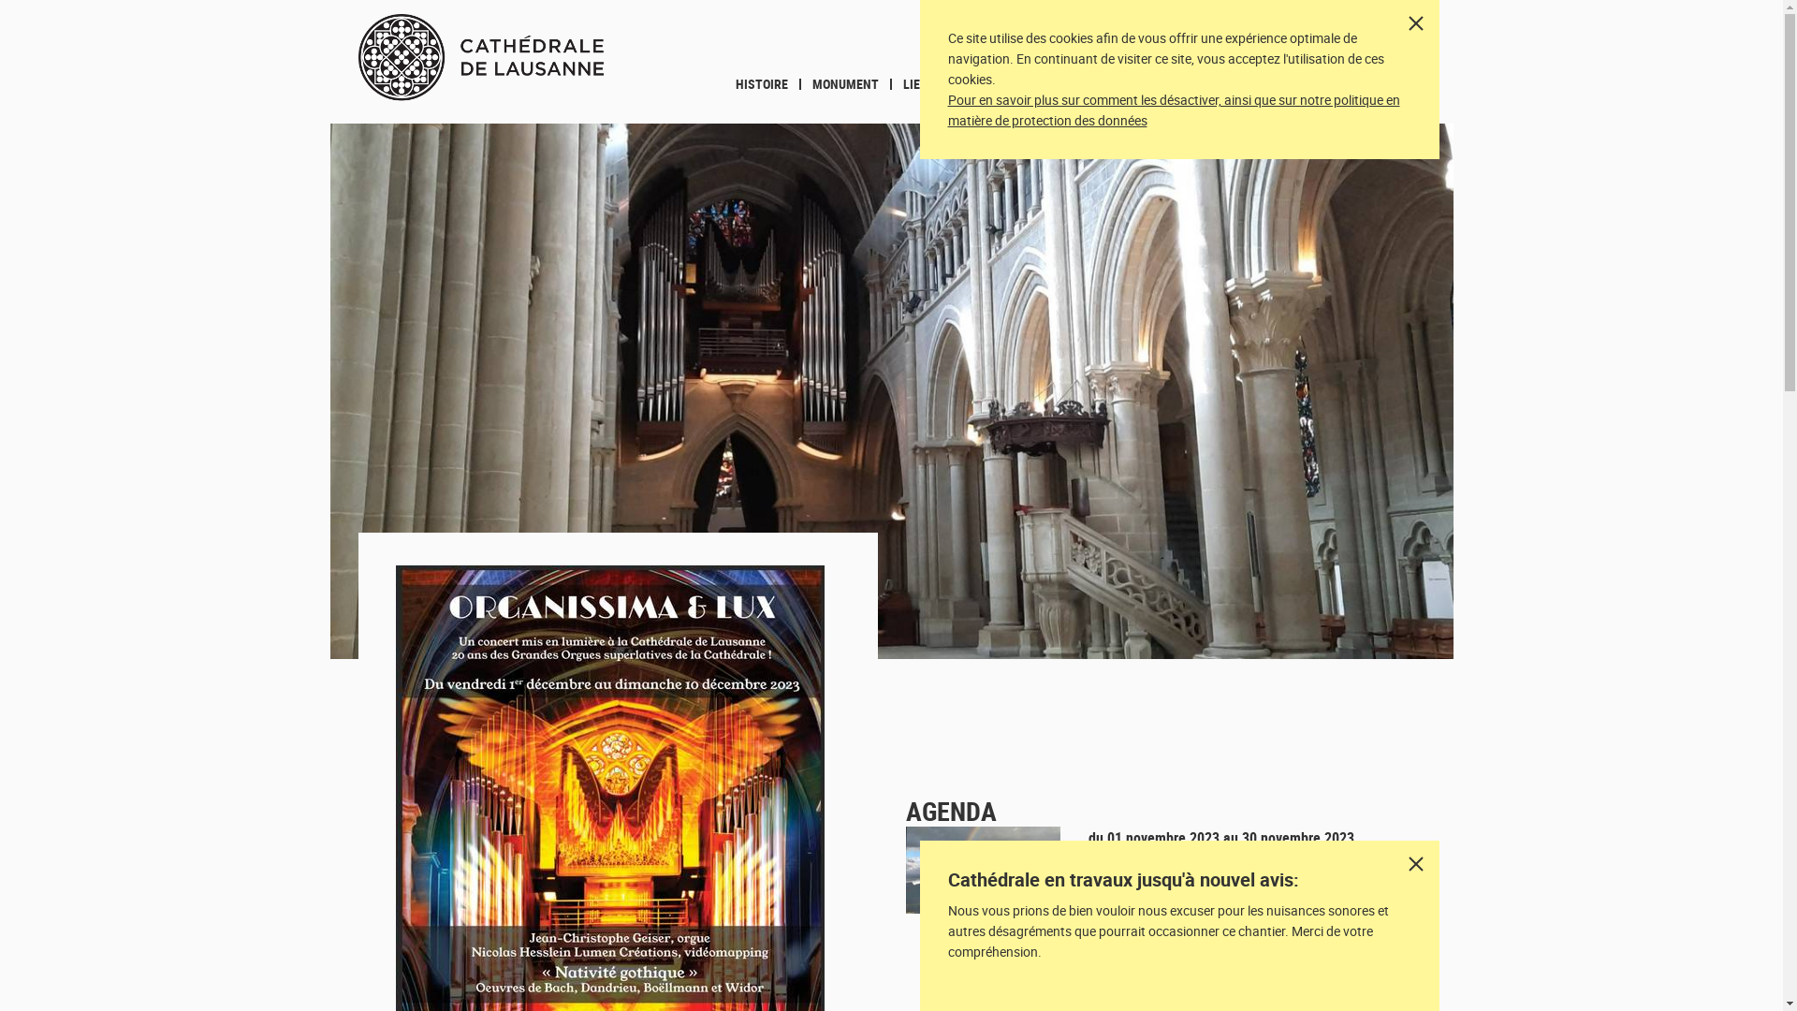 The height and width of the screenshot is (1011, 1797). Describe the element at coordinates (1204, 84) in the screenshot. I see `VISITES` at that location.